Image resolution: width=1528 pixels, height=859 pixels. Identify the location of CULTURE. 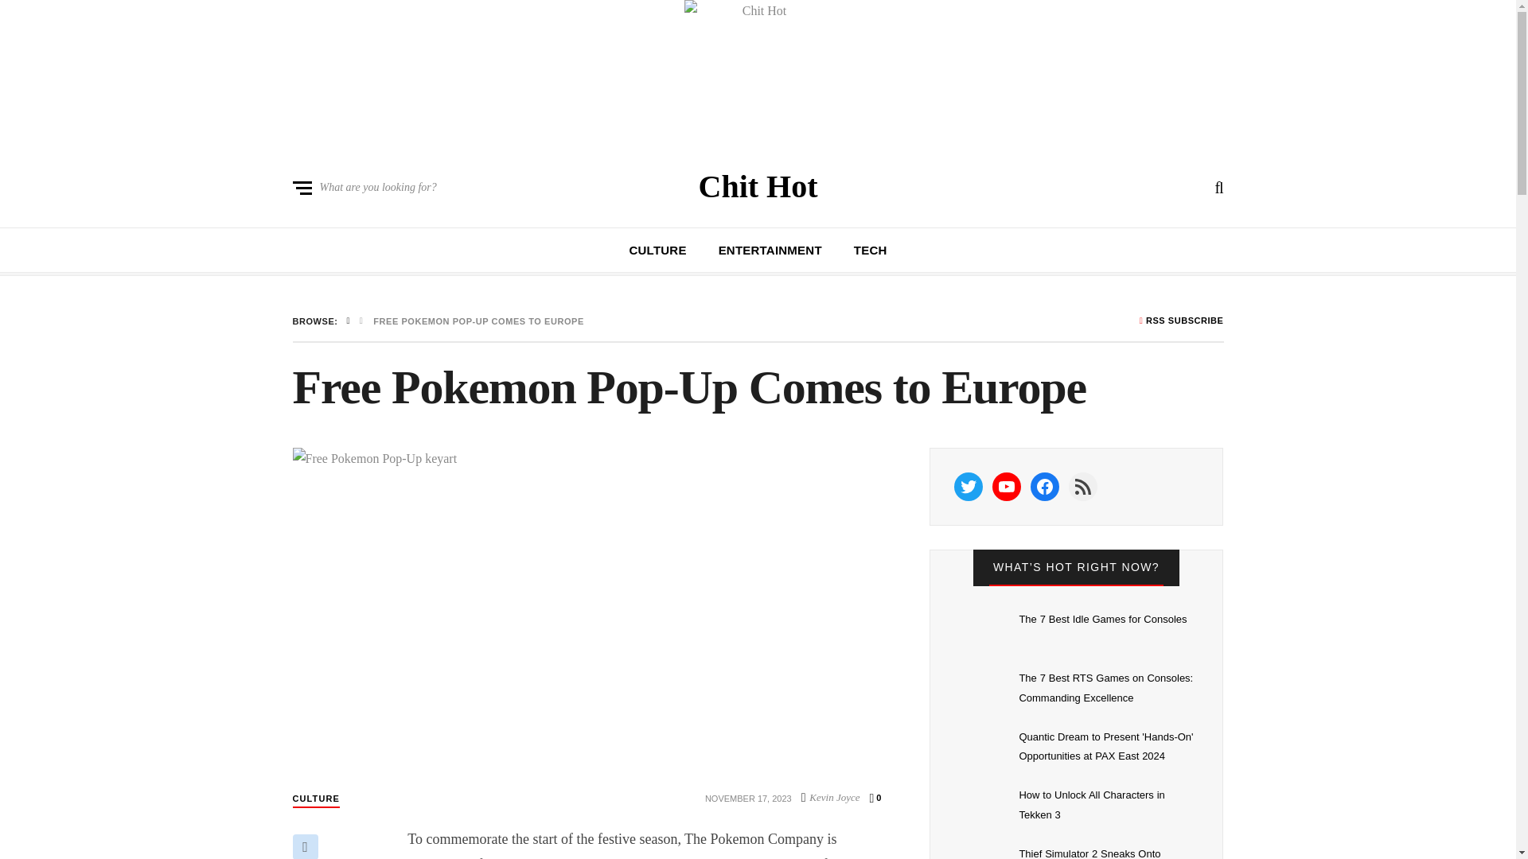
(657, 250).